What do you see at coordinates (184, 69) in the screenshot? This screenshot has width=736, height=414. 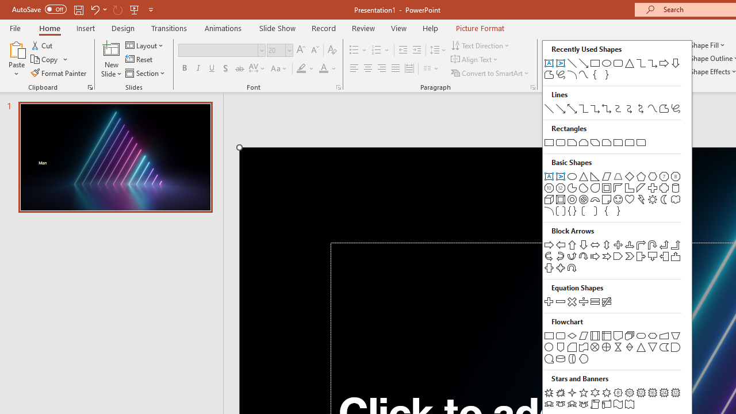 I see `Bold` at bounding box center [184, 69].